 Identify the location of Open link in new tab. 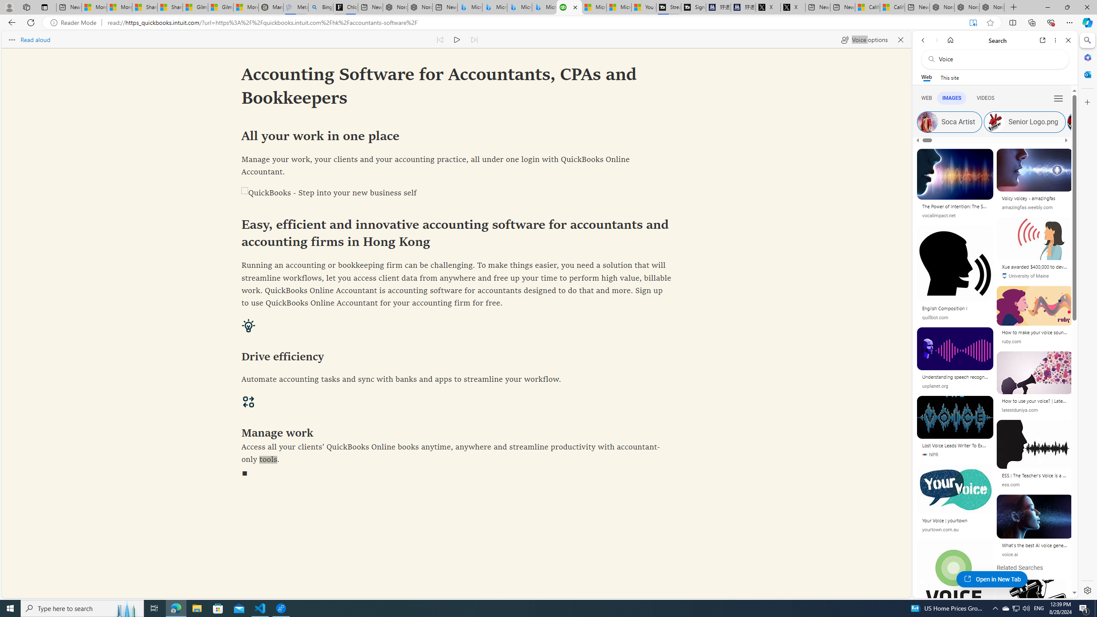
(1043, 40).